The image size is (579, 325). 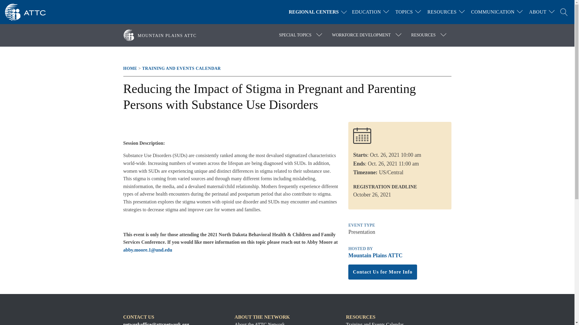 What do you see at coordinates (442, 12) in the screenshot?
I see `RESOURCES` at bounding box center [442, 12].